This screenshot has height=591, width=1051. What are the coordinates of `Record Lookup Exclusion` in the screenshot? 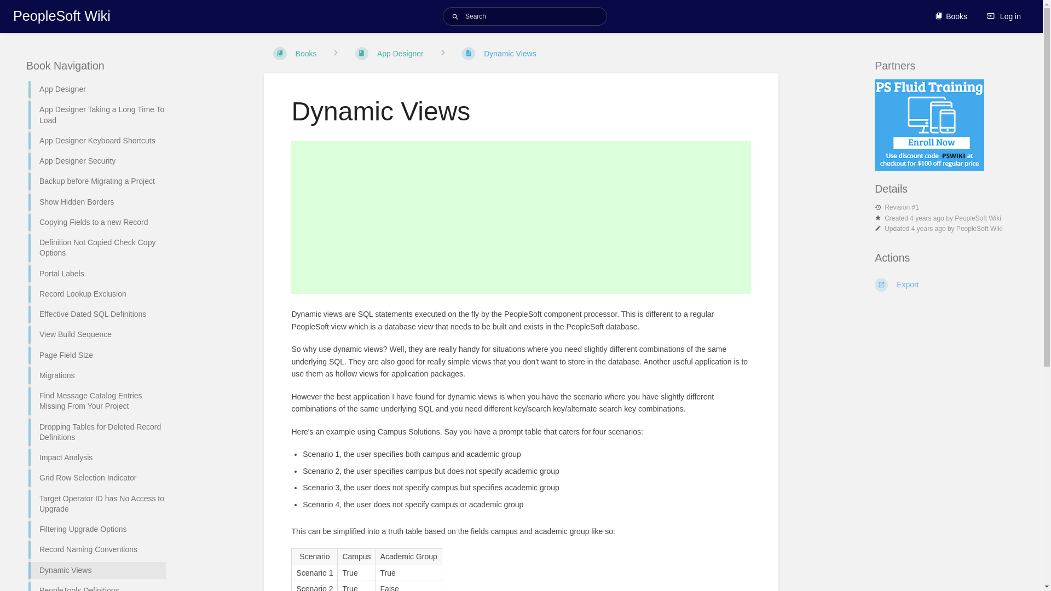 It's located at (97, 294).